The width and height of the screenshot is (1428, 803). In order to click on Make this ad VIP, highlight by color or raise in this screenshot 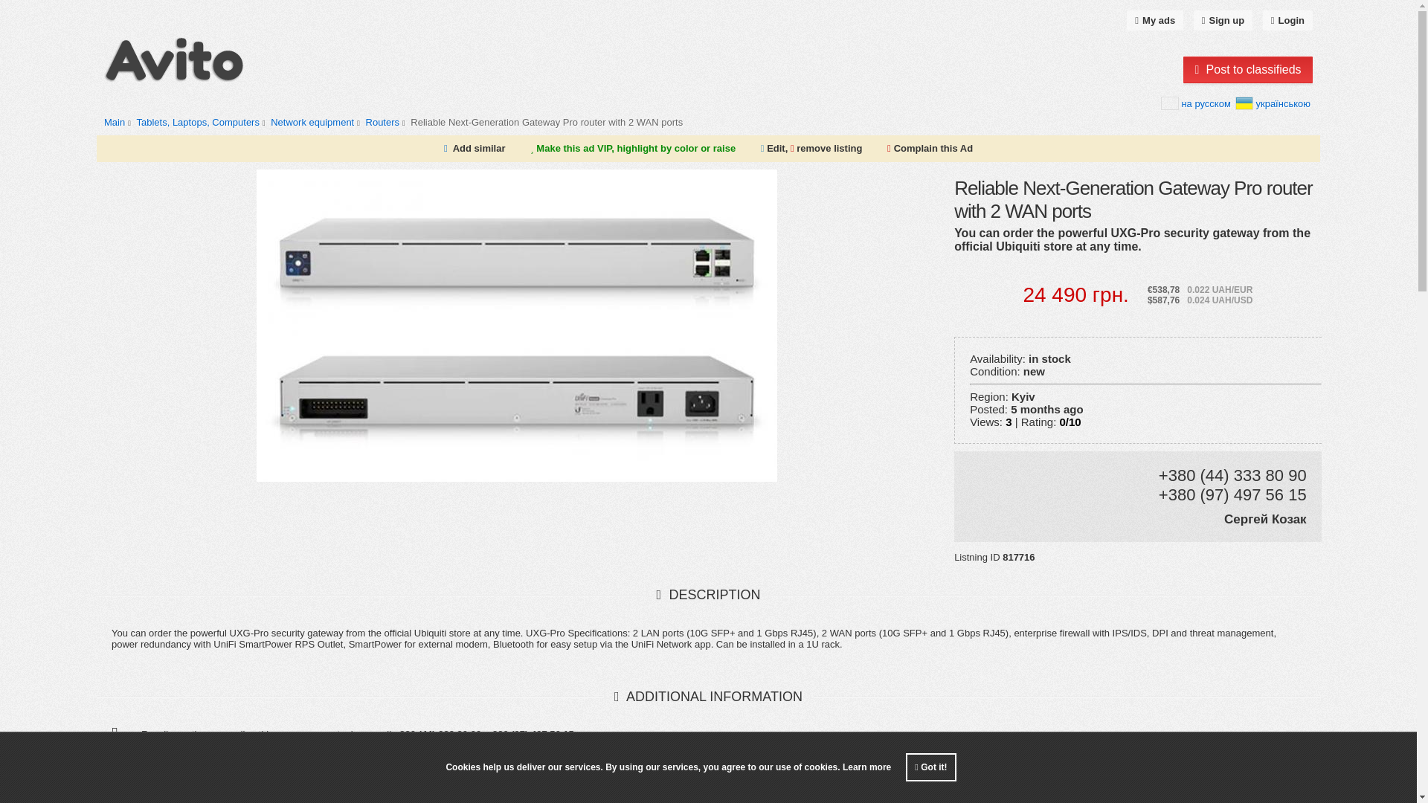, I will do `click(632, 149)`.